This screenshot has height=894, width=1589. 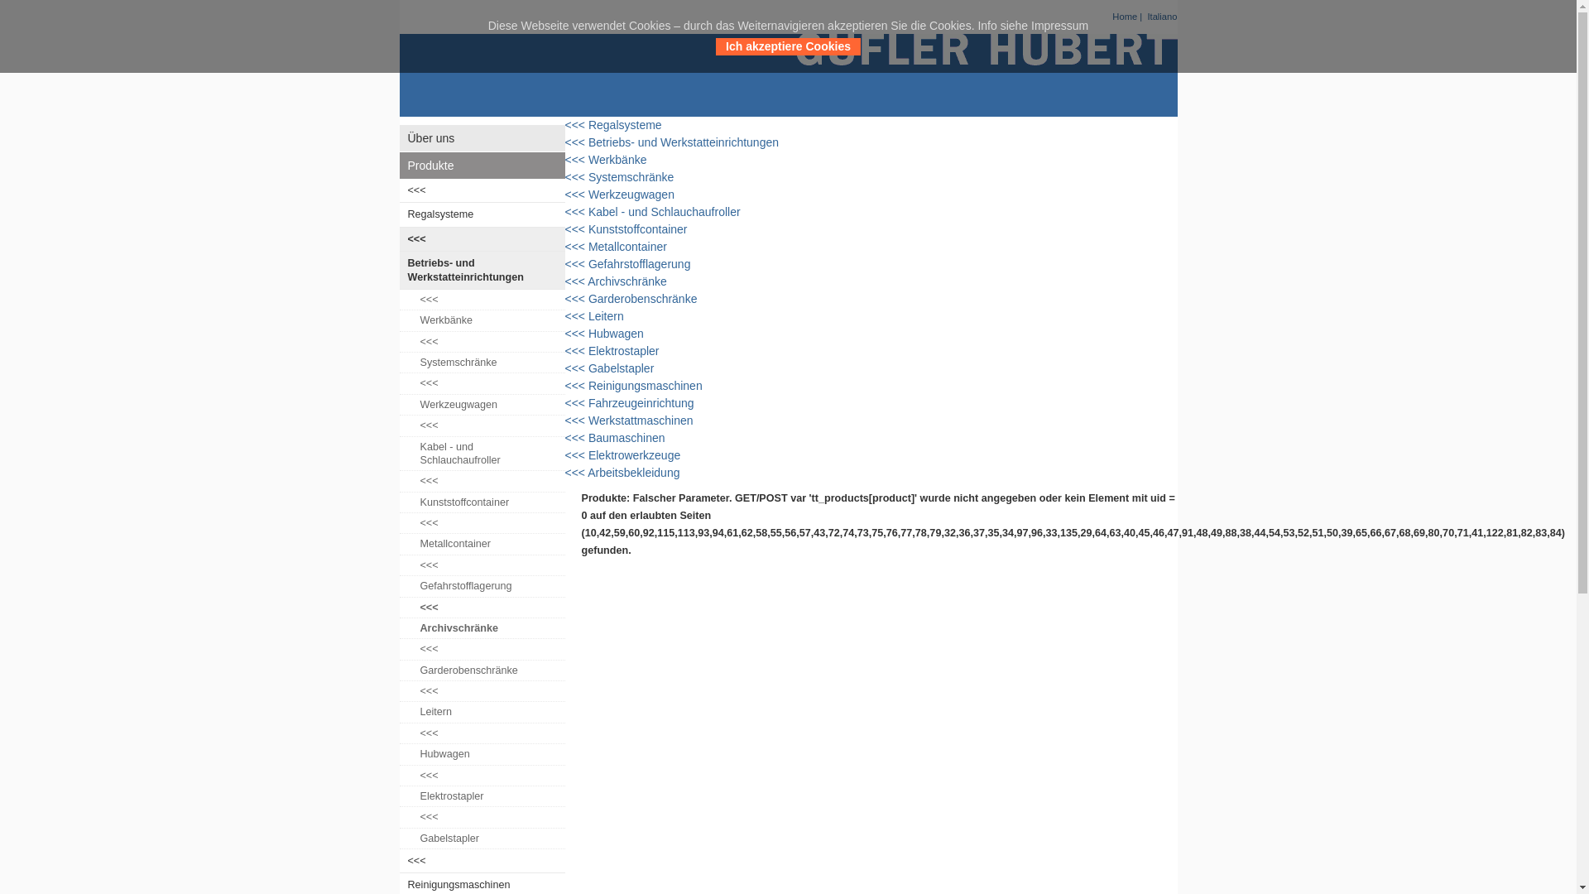 I want to click on Kunststoffcontainer, so click(x=638, y=229).